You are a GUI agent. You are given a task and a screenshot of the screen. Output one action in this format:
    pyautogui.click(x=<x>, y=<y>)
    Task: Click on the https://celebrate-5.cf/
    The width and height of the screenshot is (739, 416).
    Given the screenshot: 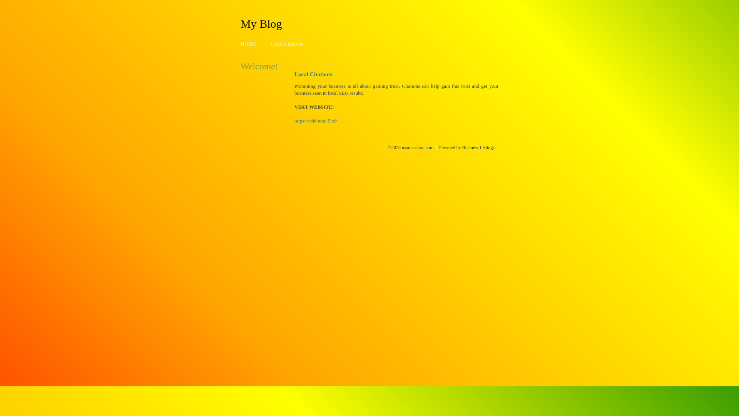 What is the action you would take?
    pyautogui.click(x=316, y=121)
    